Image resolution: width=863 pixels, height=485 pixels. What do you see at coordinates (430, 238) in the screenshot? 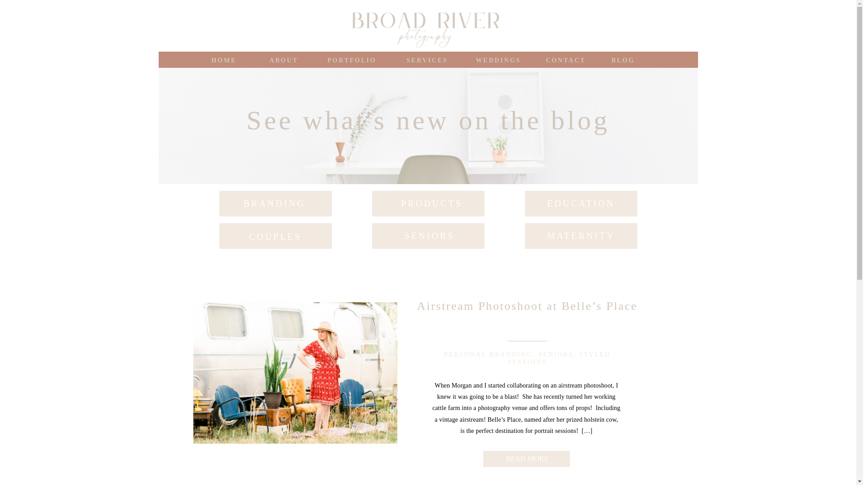
I see `SENIORS` at bounding box center [430, 238].